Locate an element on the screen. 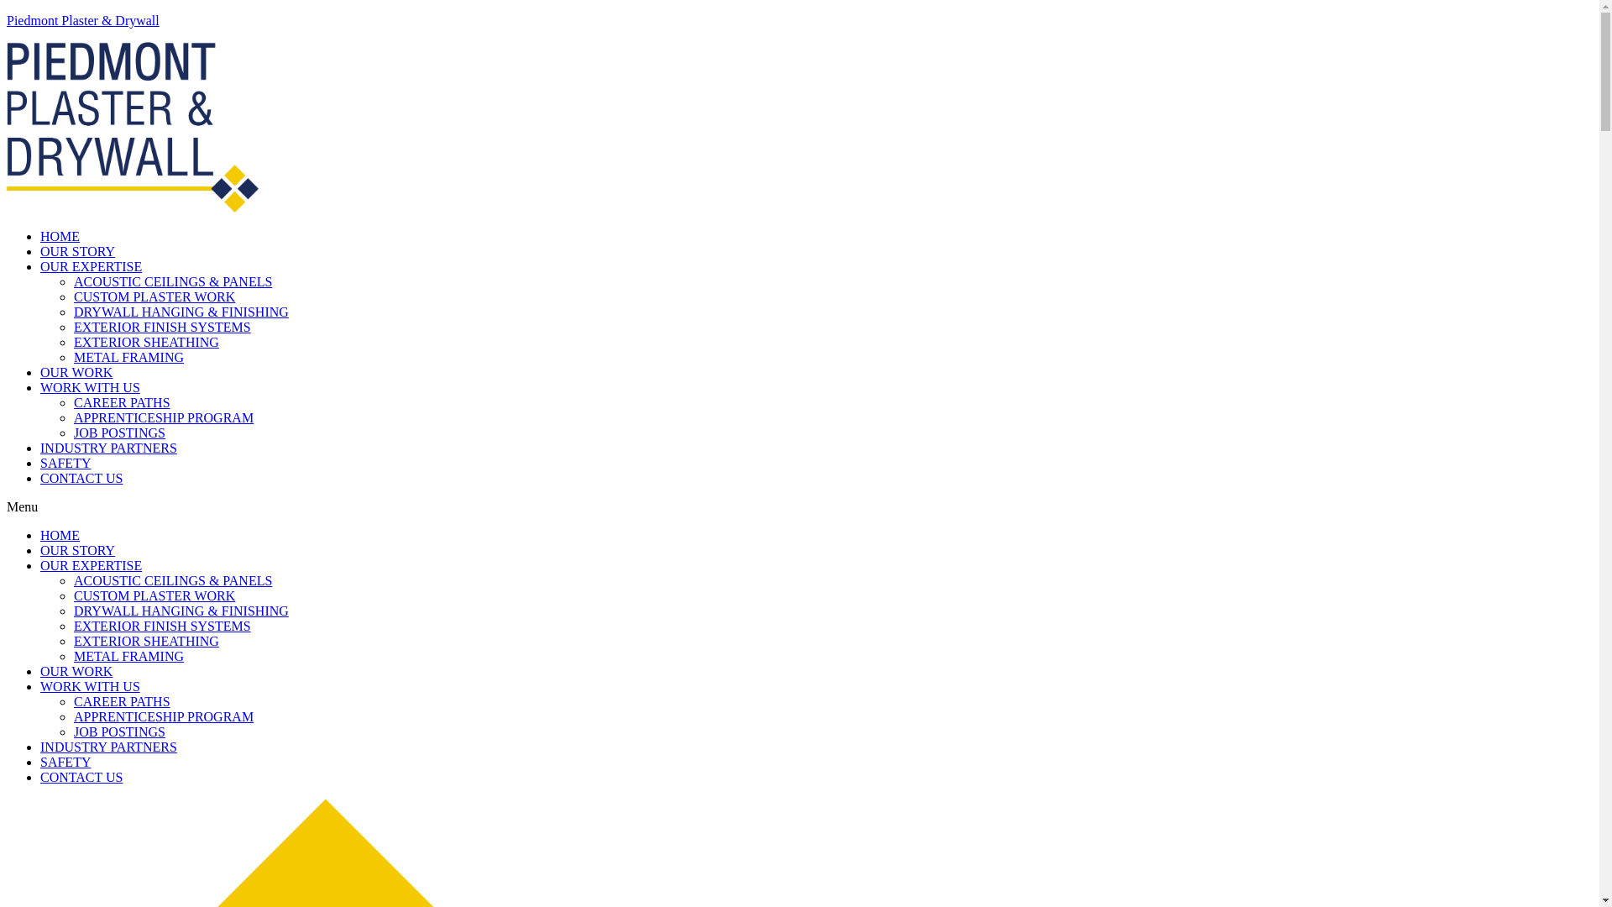 The width and height of the screenshot is (1612, 907). OUR STORY is located at coordinates (77, 252).